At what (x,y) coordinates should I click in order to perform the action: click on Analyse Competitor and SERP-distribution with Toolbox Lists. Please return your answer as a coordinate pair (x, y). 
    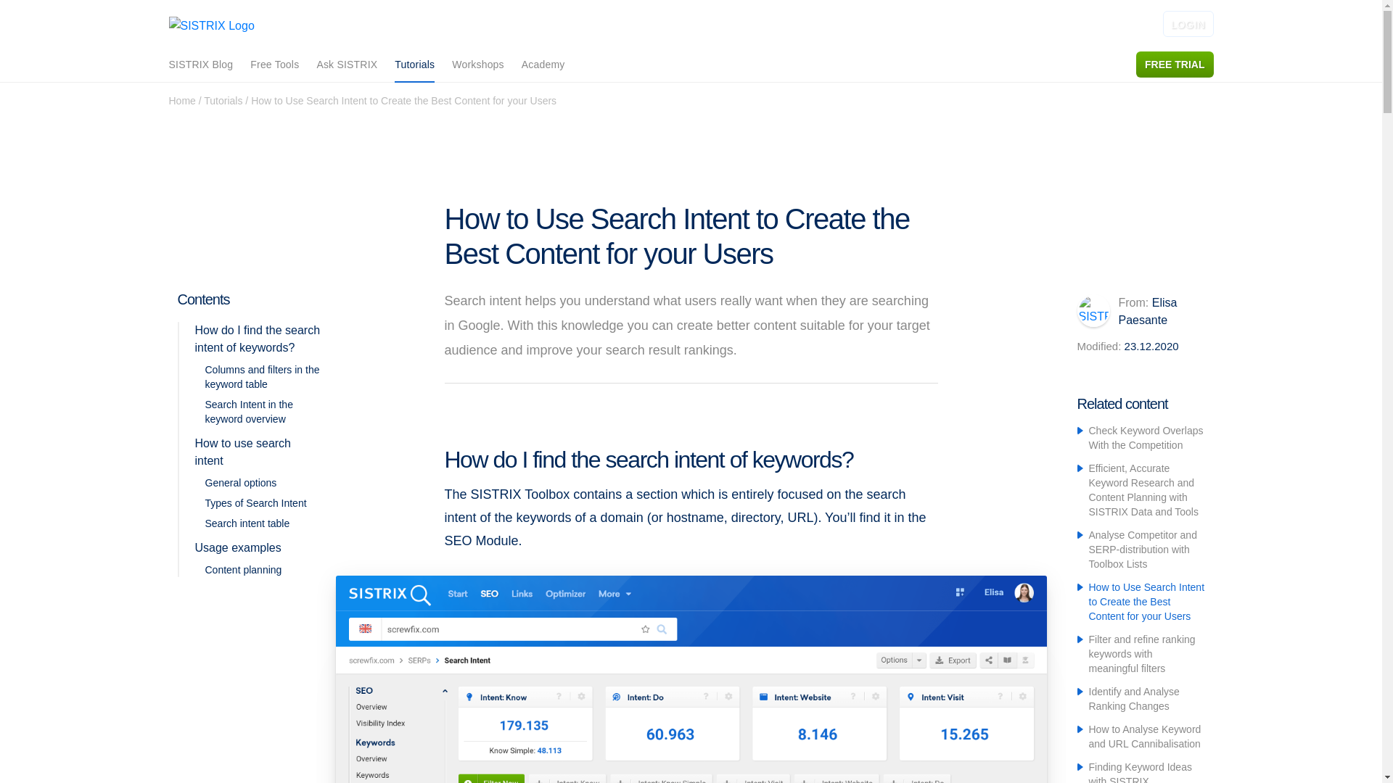
    Looking at the image, I should click on (1142, 550).